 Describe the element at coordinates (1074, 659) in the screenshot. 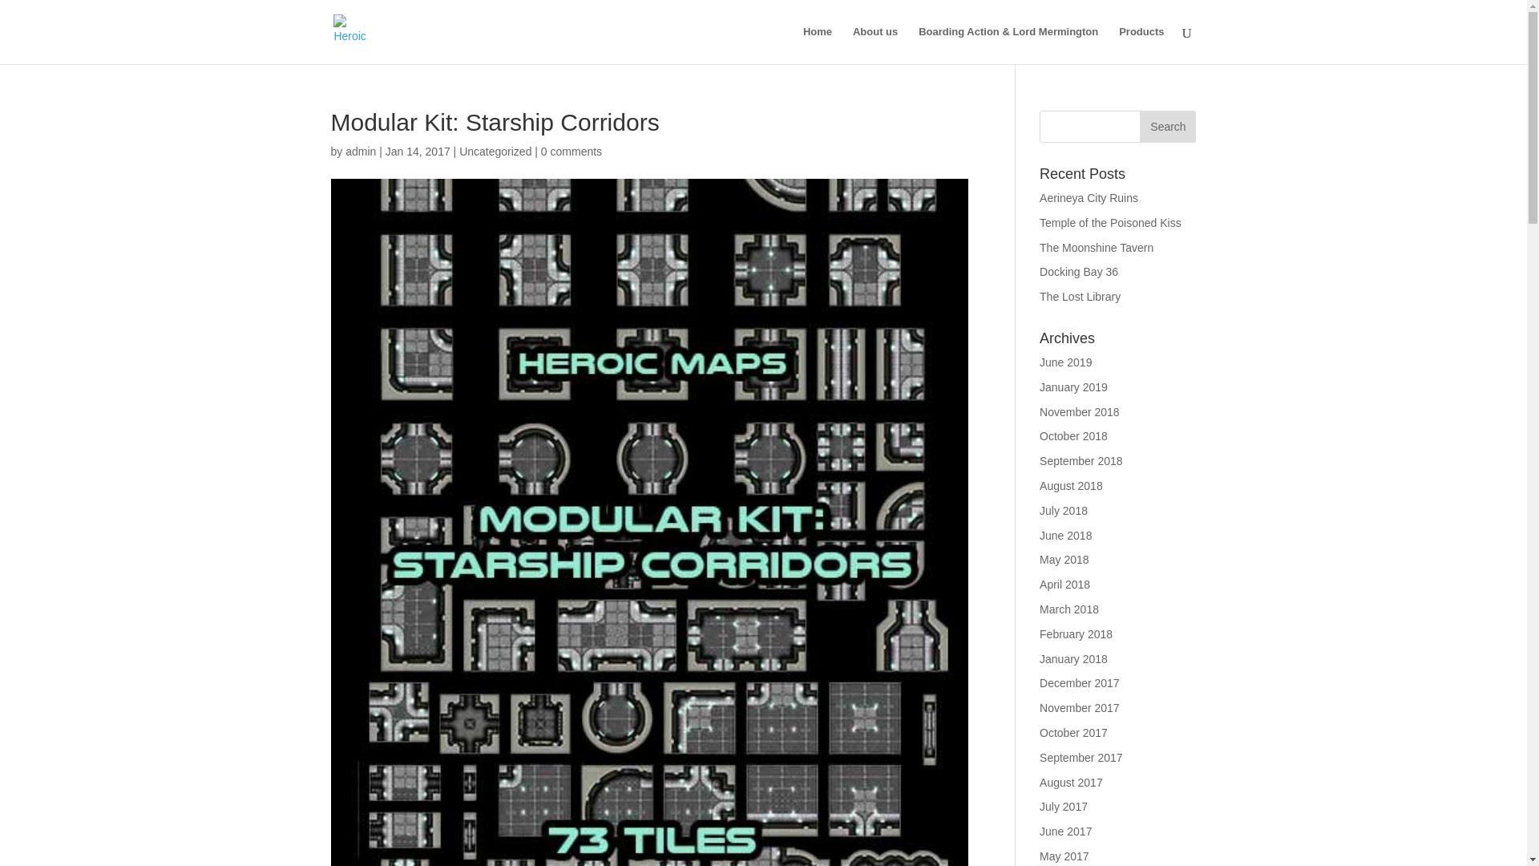

I see `January 2018` at that location.